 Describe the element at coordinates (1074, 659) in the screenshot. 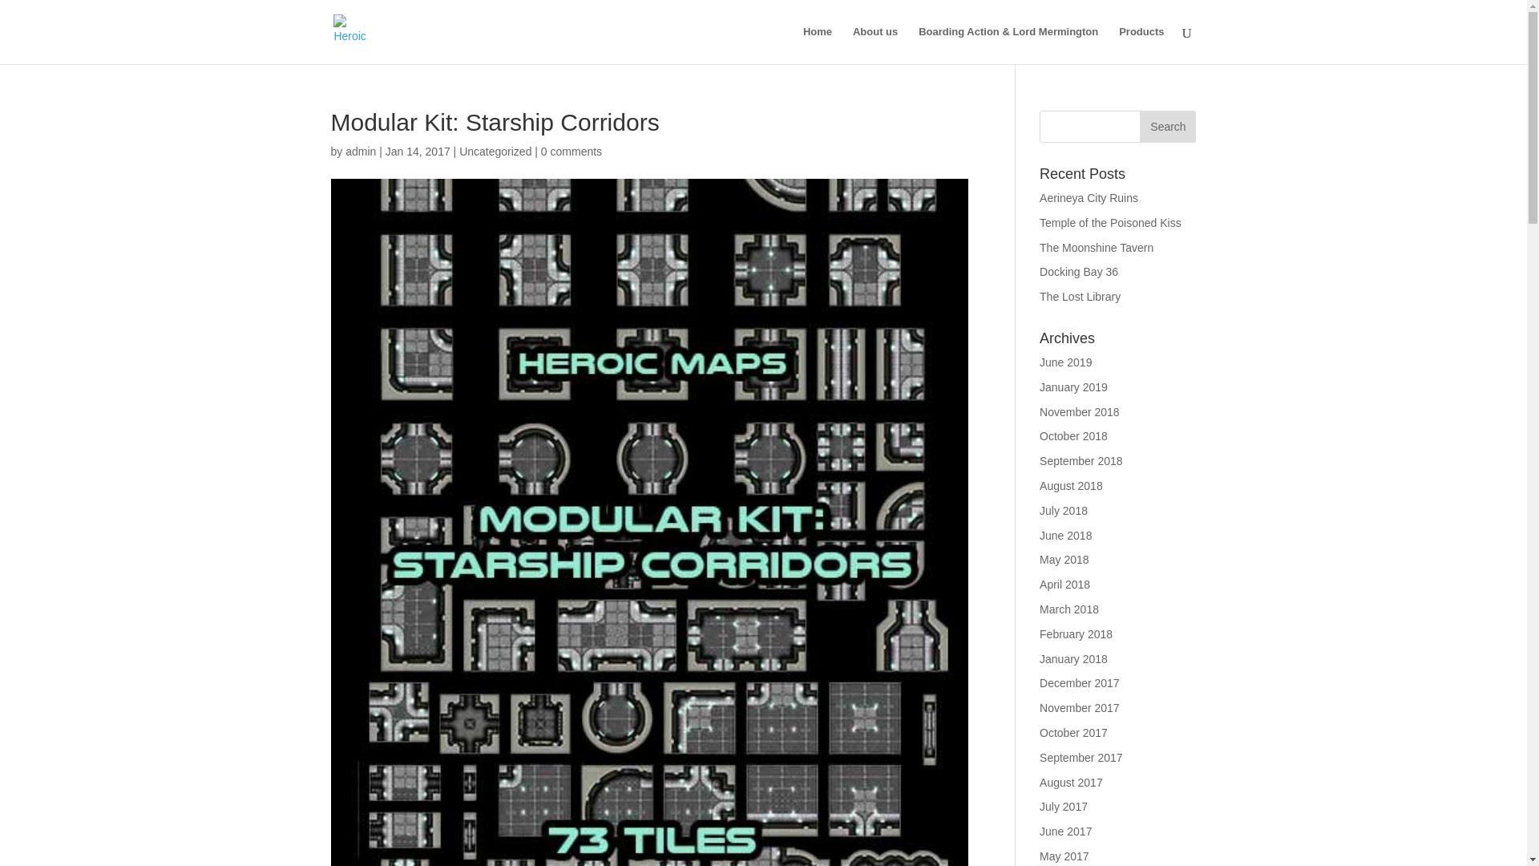

I see `January 2018` at that location.